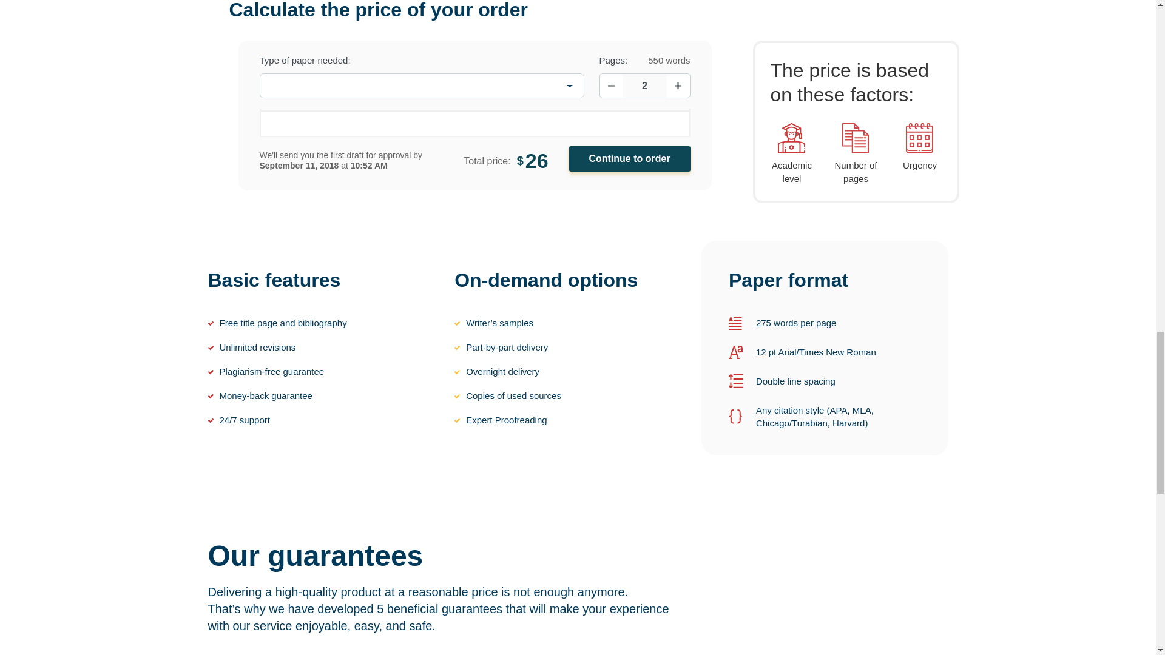  What do you see at coordinates (610, 86) in the screenshot?
I see `Decrease` at bounding box center [610, 86].